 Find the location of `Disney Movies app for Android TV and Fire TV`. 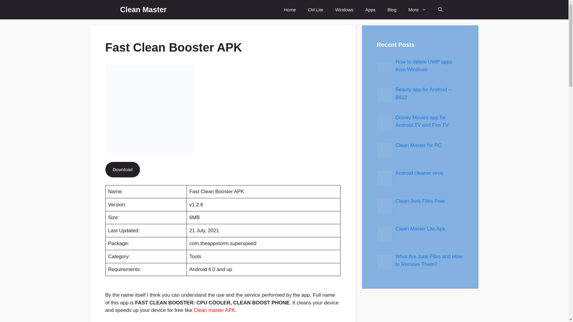

Disney Movies app for Android TV and Fire TV is located at coordinates (422, 121).